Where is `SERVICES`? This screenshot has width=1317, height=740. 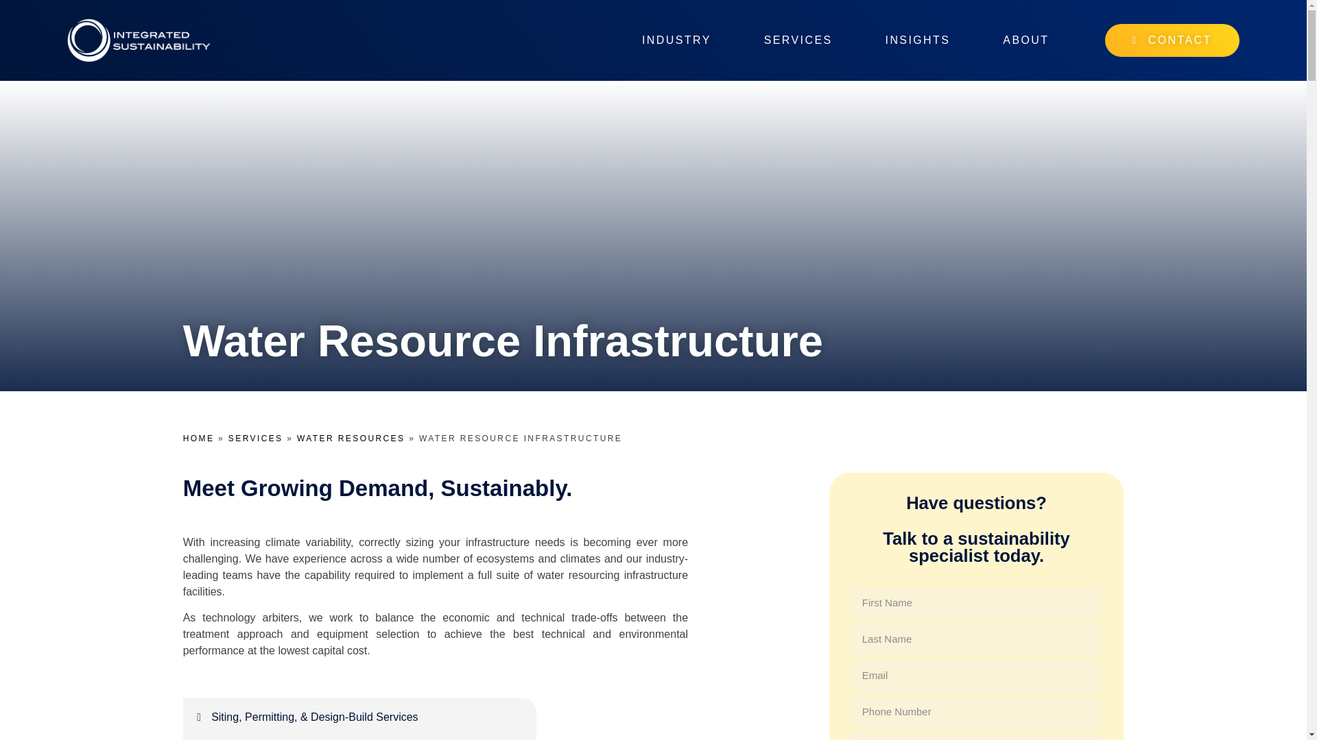
SERVICES is located at coordinates (798, 40).